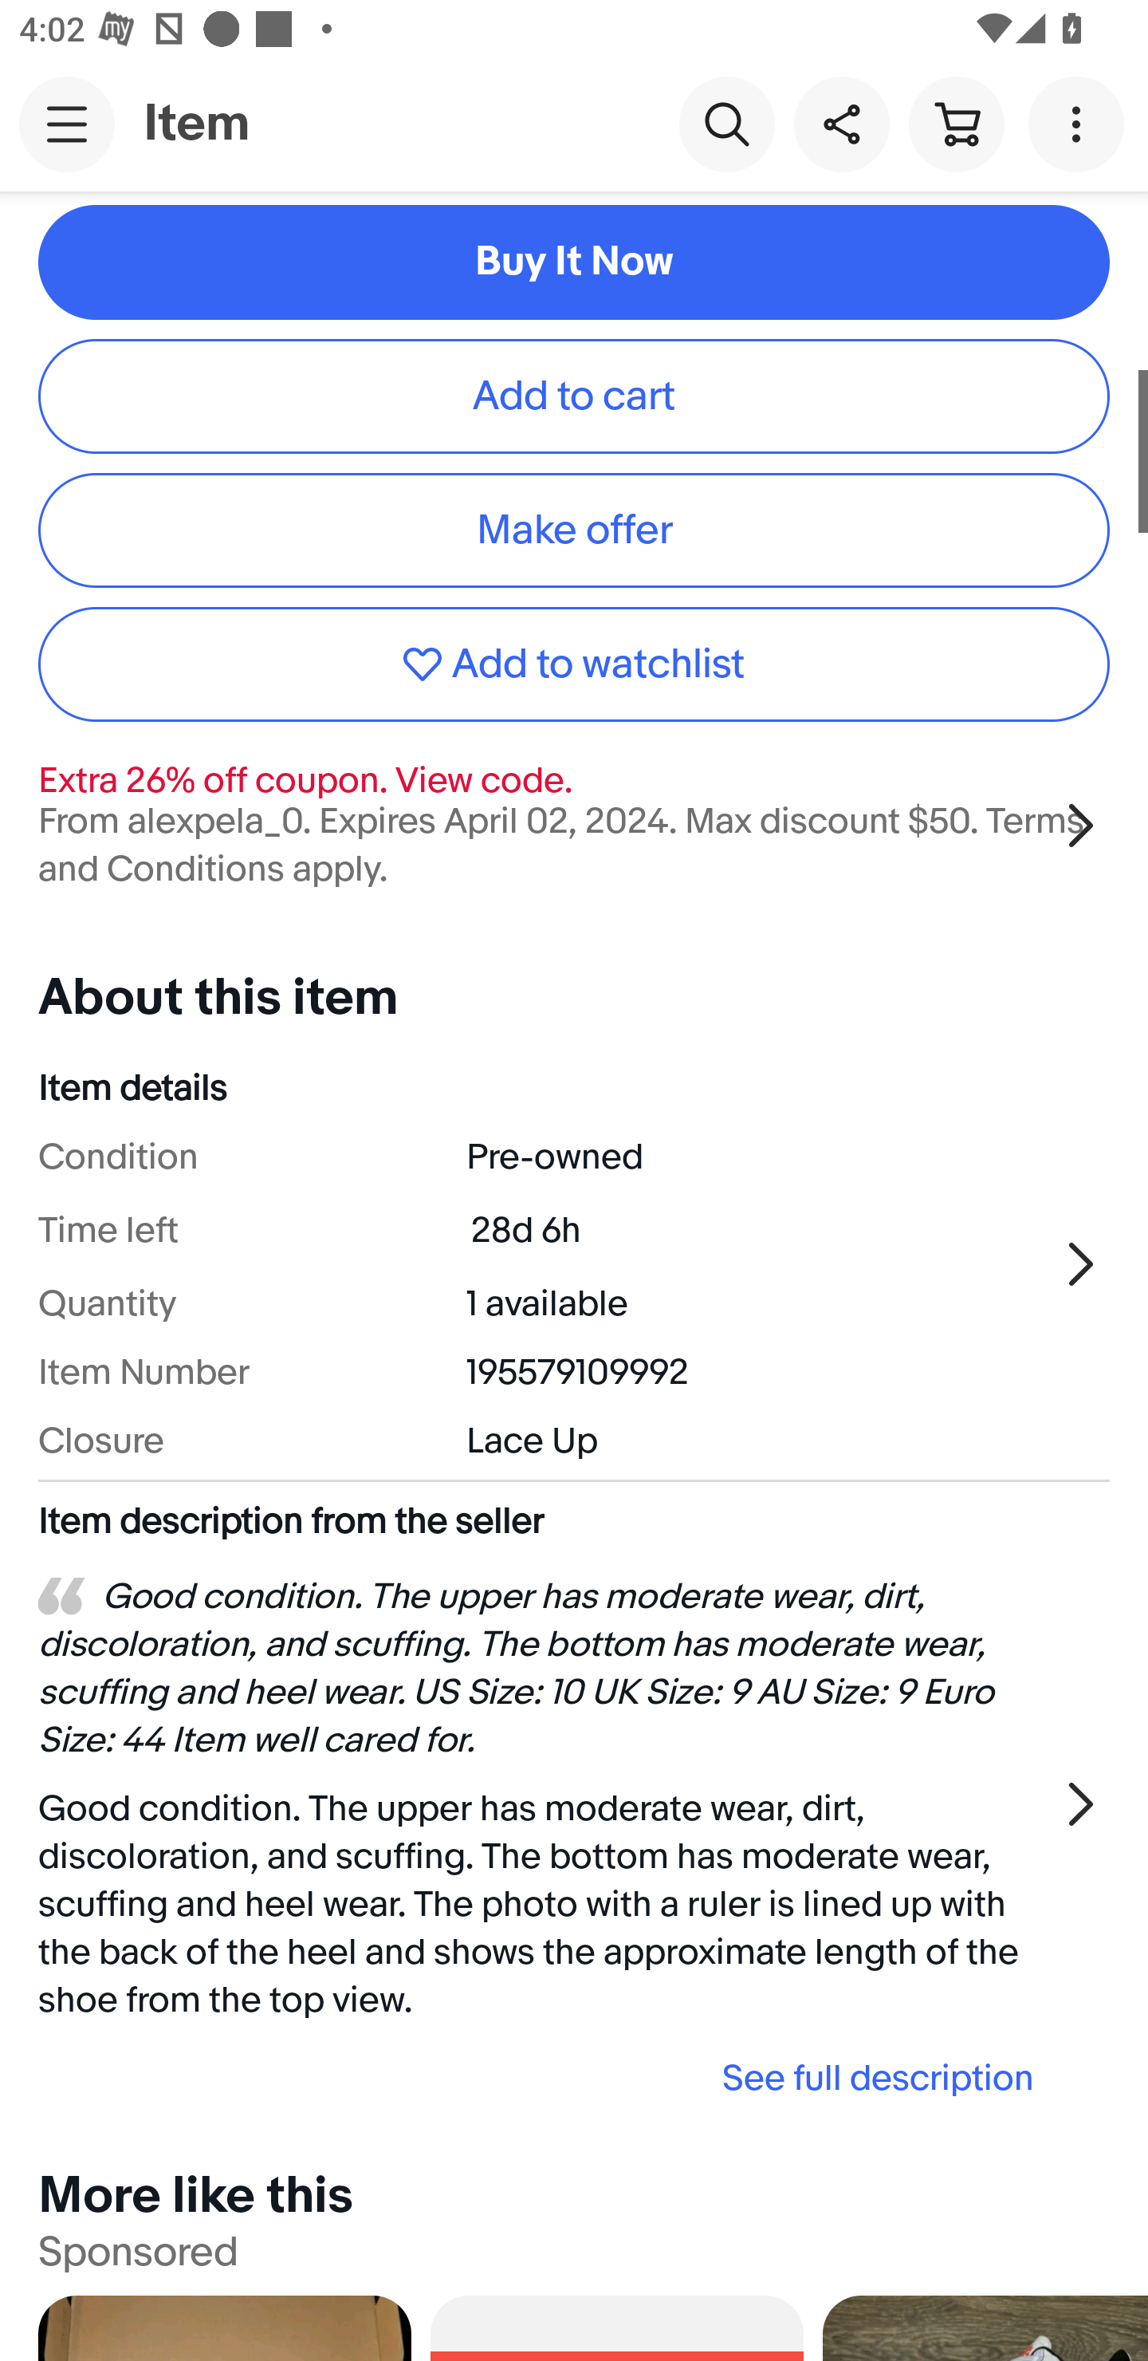 The width and height of the screenshot is (1148, 2361). What do you see at coordinates (574, 262) in the screenshot?
I see `Buy It Now` at bounding box center [574, 262].